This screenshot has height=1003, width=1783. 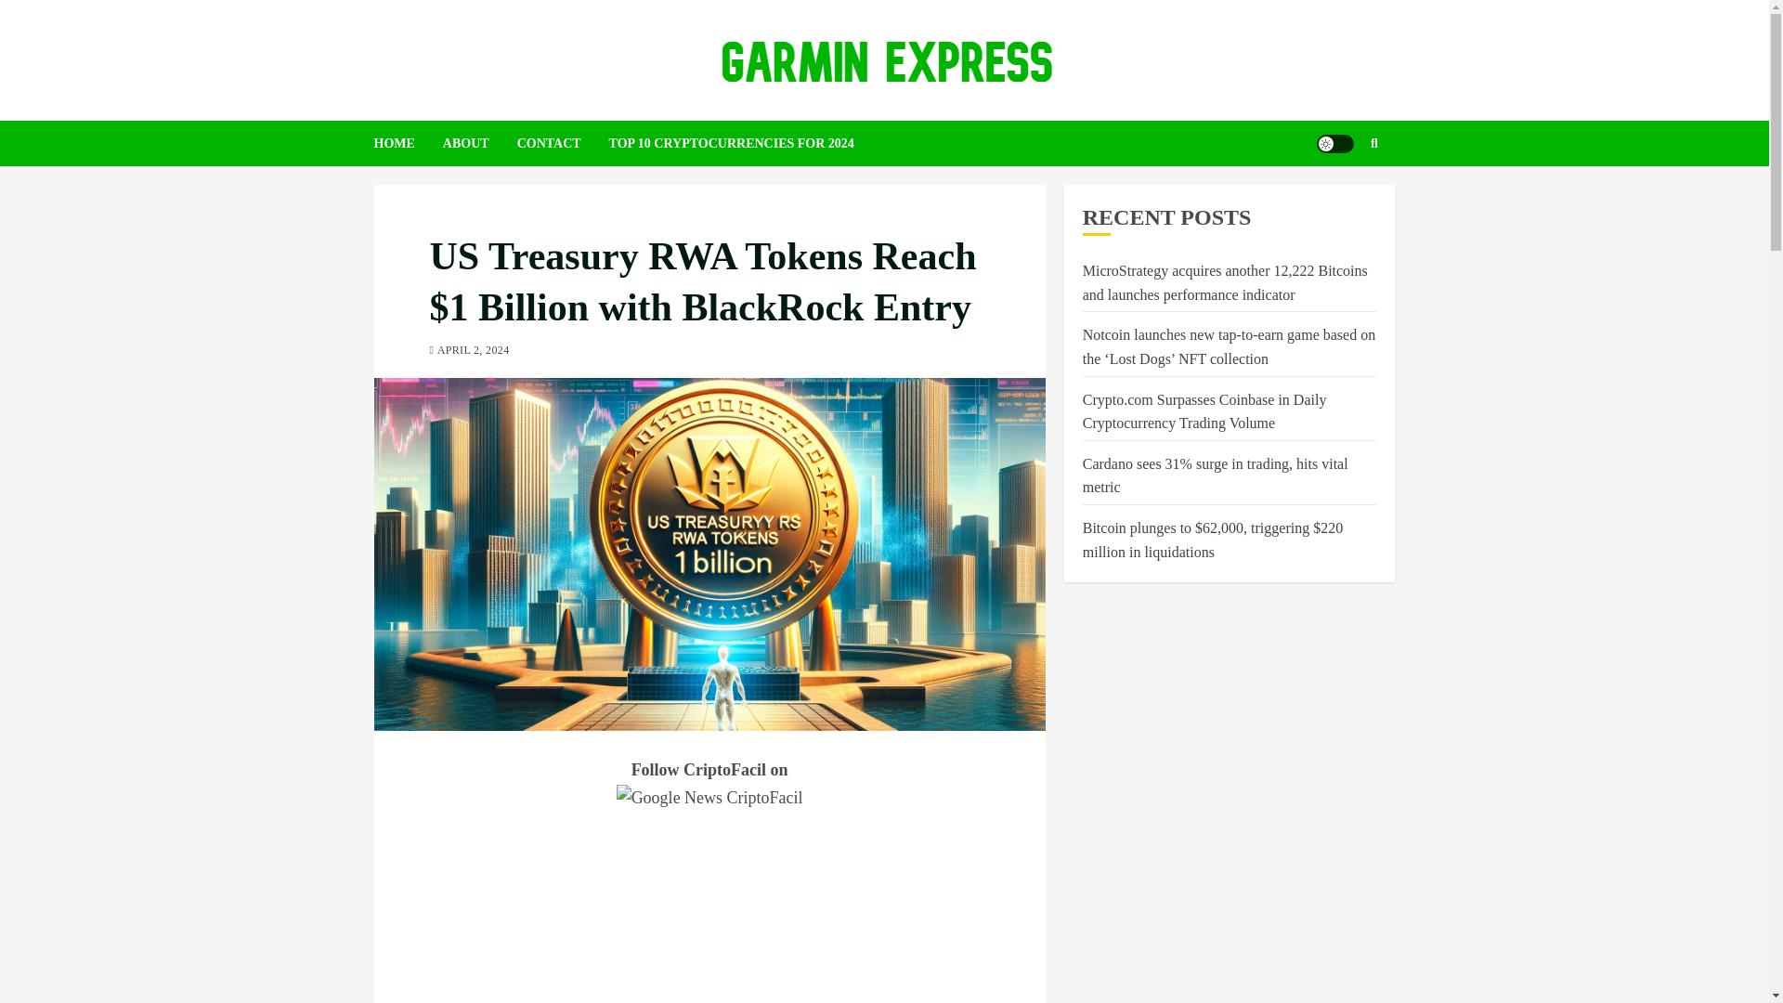 I want to click on Argentina fines Worldcoin 194 million pesos, so click(x=1216, y=423).